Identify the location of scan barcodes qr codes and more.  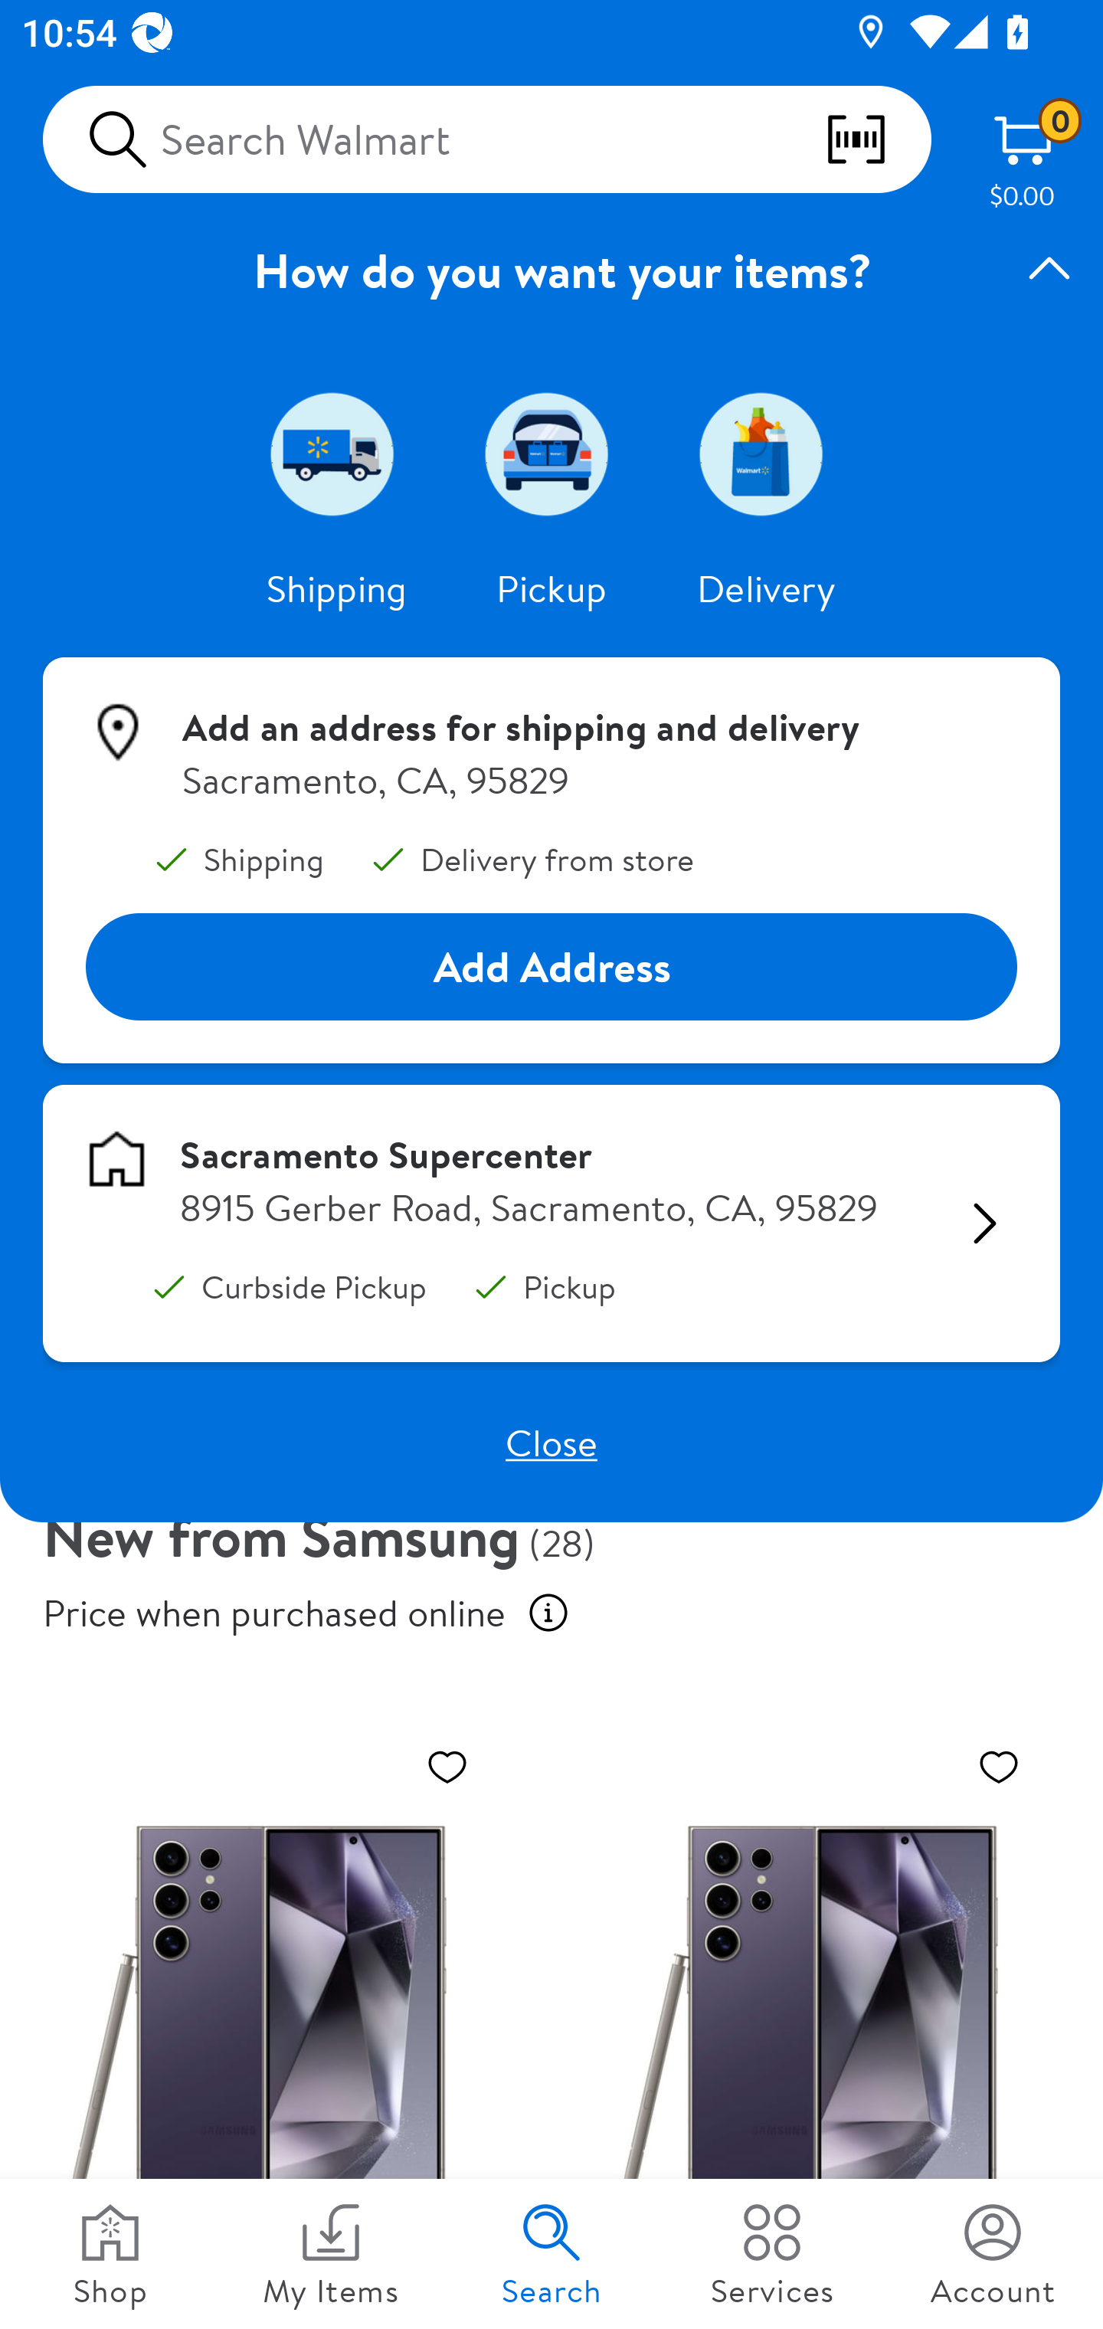
(877, 139).